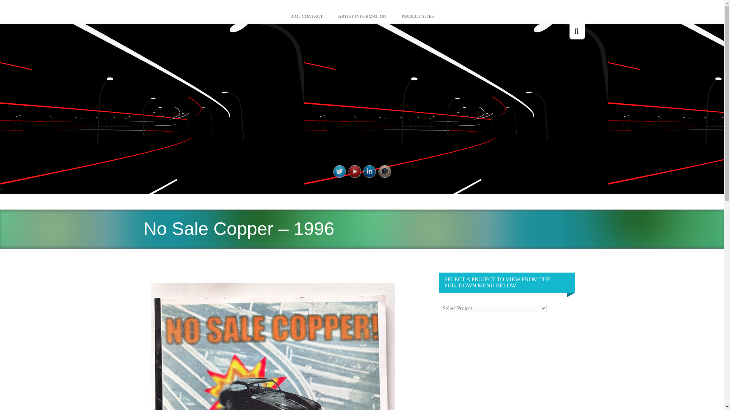 The image size is (730, 410). What do you see at coordinates (417, 16) in the screenshot?
I see `PROJECT SITES` at bounding box center [417, 16].